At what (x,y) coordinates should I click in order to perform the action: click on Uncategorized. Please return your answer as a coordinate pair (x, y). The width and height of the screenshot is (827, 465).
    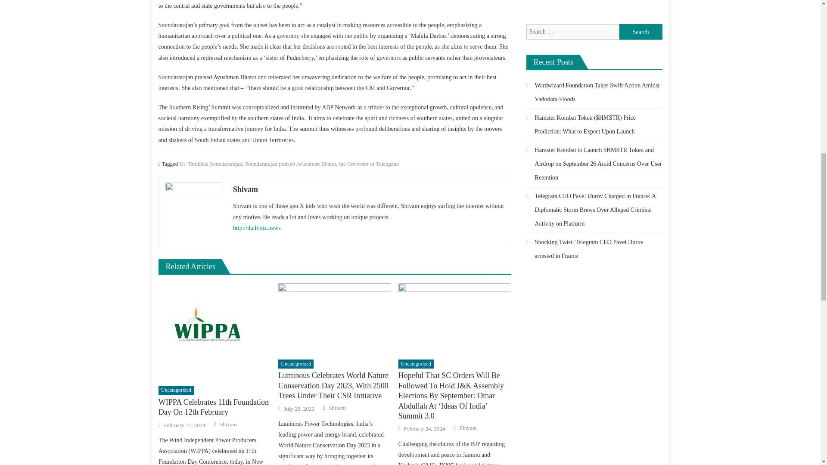
    Looking at the image, I should click on (416, 364).